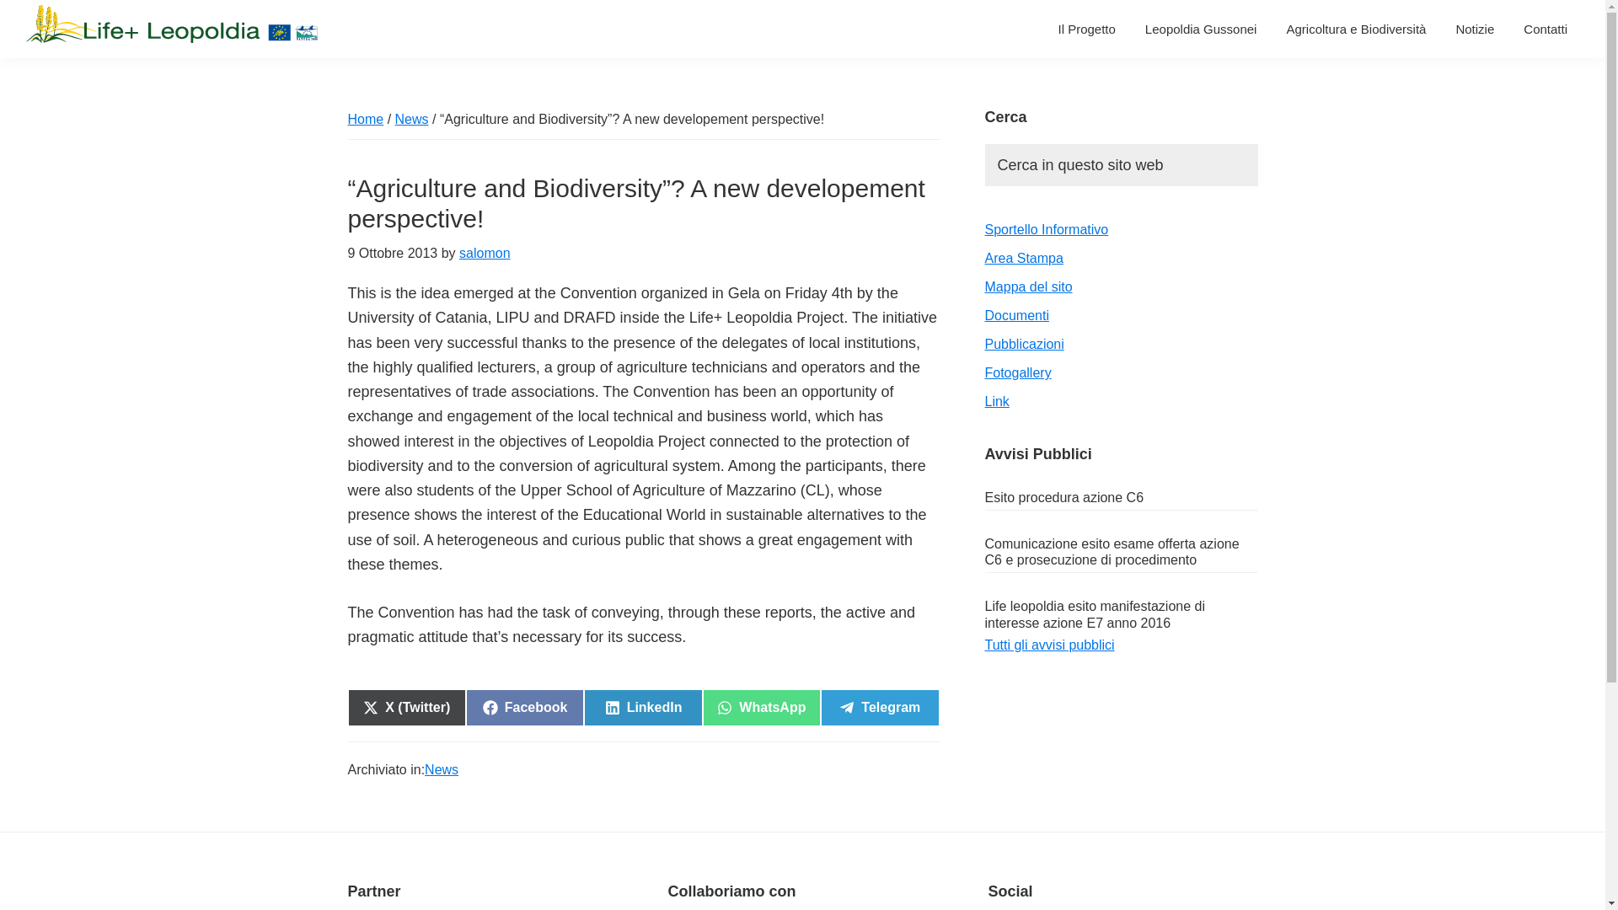  I want to click on News, so click(441, 768).